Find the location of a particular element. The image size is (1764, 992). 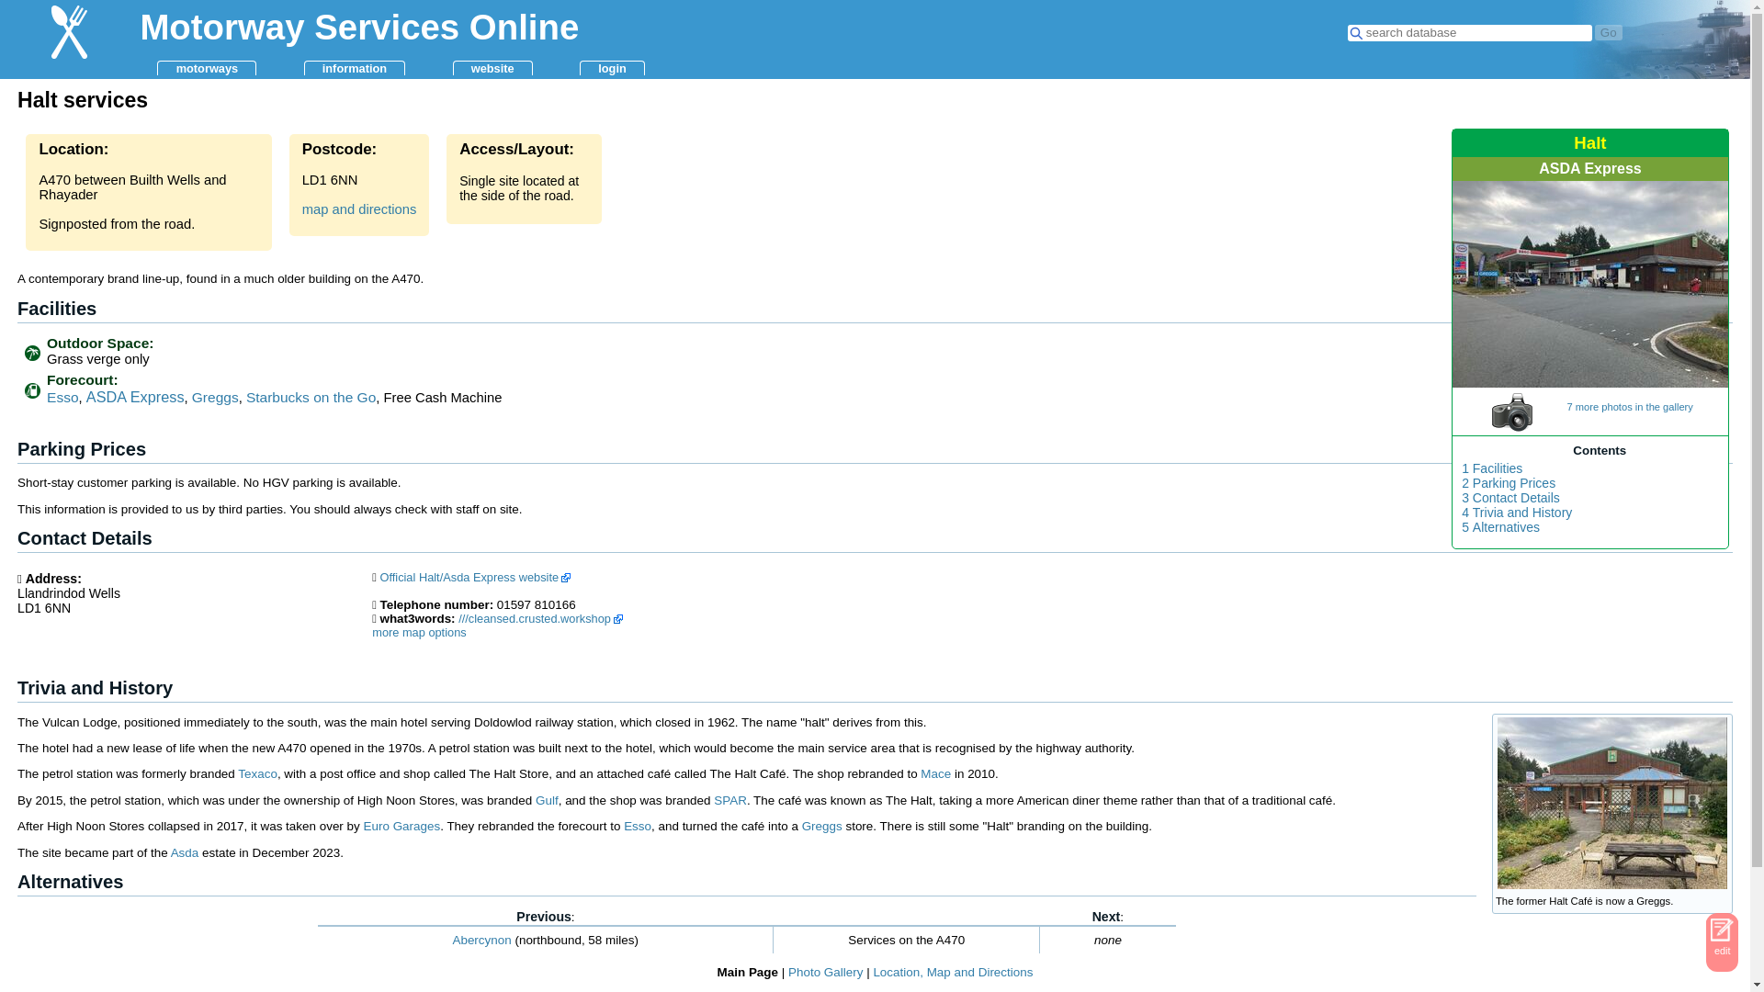

Go is located at coordinates (1608, 33).